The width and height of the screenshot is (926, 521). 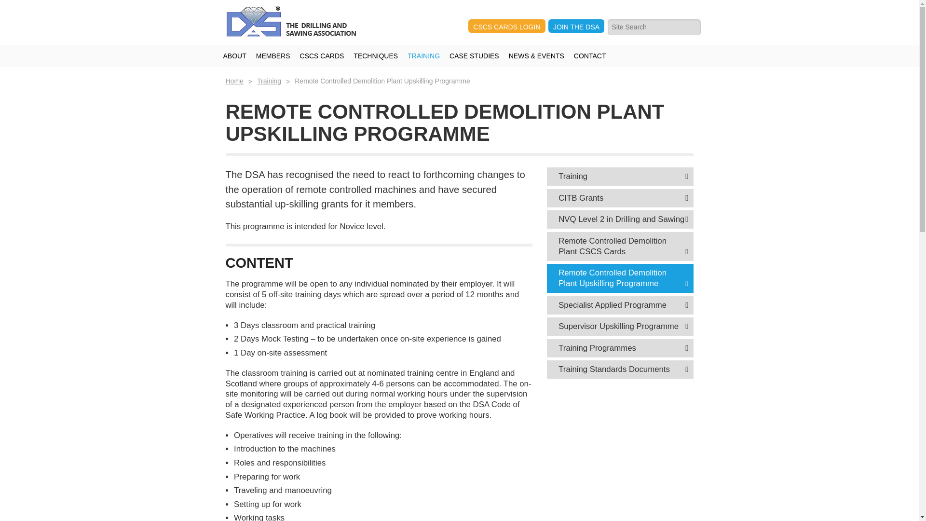 I want to click on MEMBERS, so click(x=273, y=56).